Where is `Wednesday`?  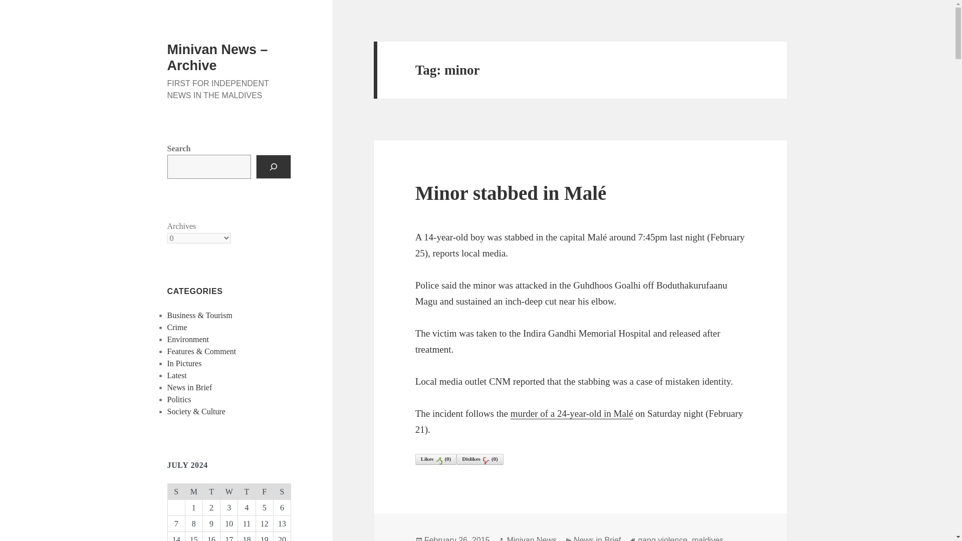
Wednesday is located at coordinates (228, 491).